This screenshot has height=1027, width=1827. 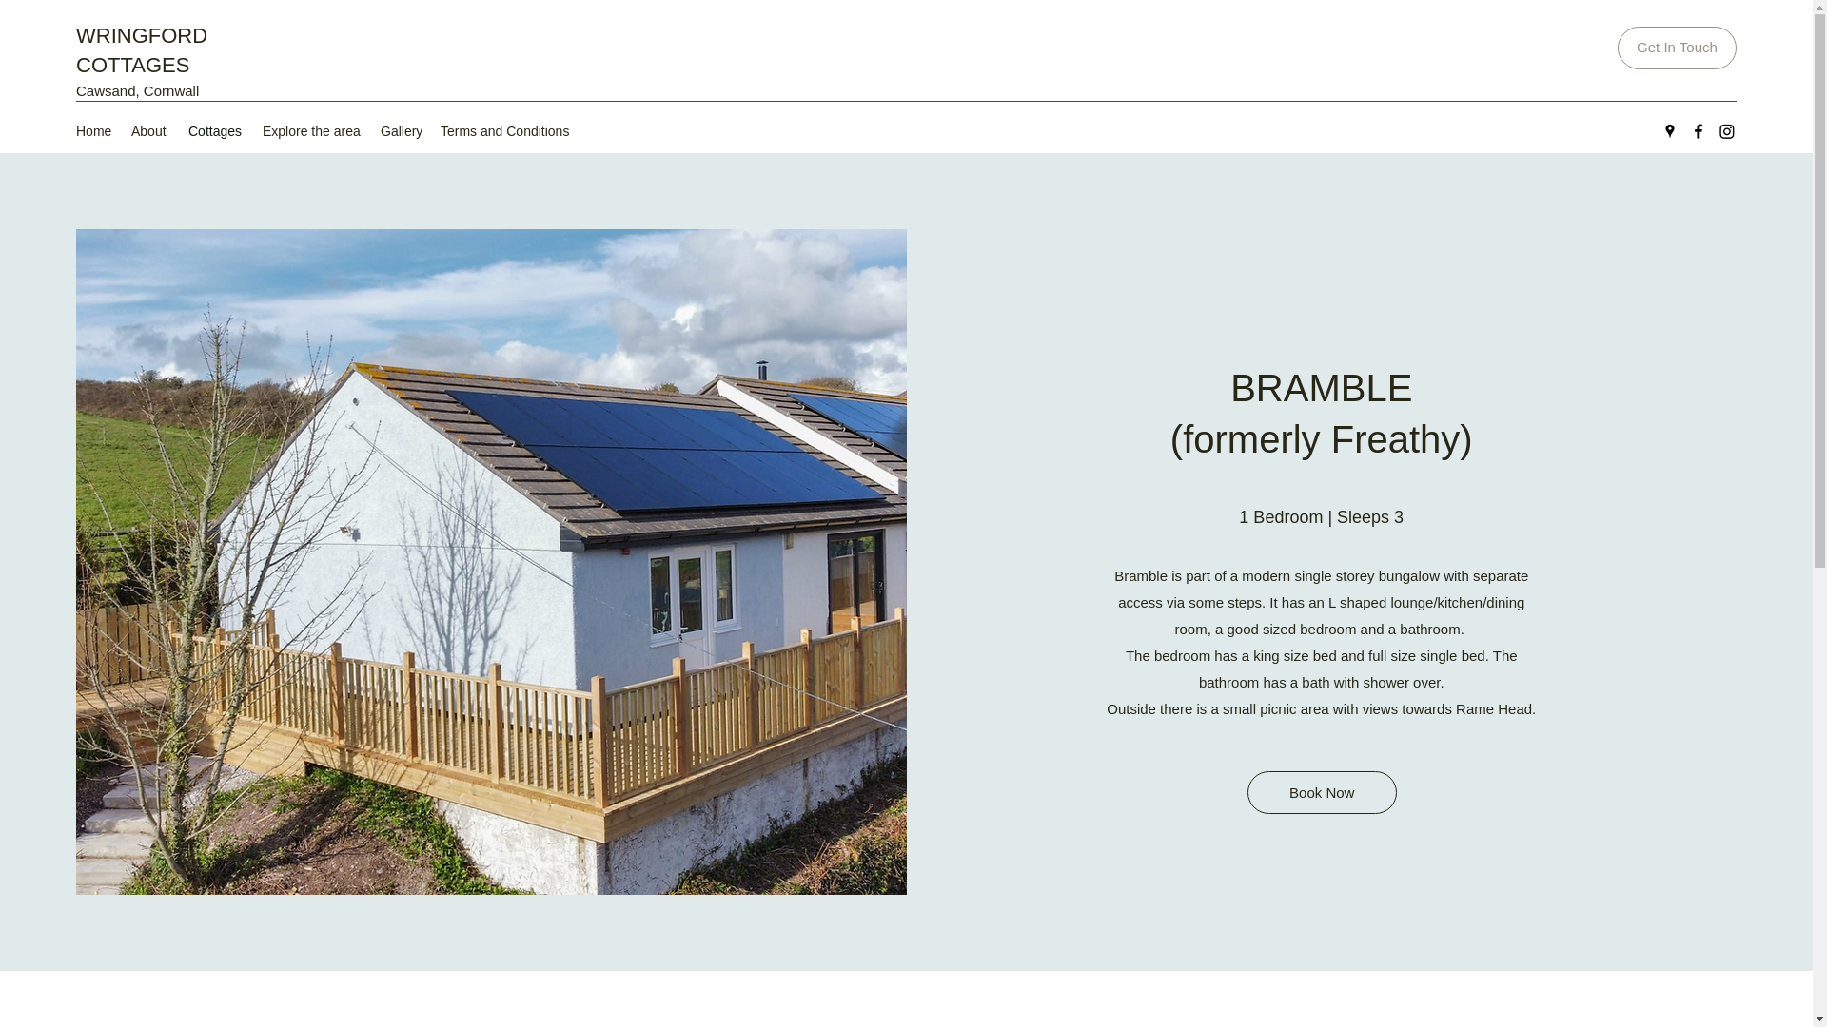 What do you see at coordinates (150, 131) in the screenshot?
I see `About` at bounding box center [150, 131].